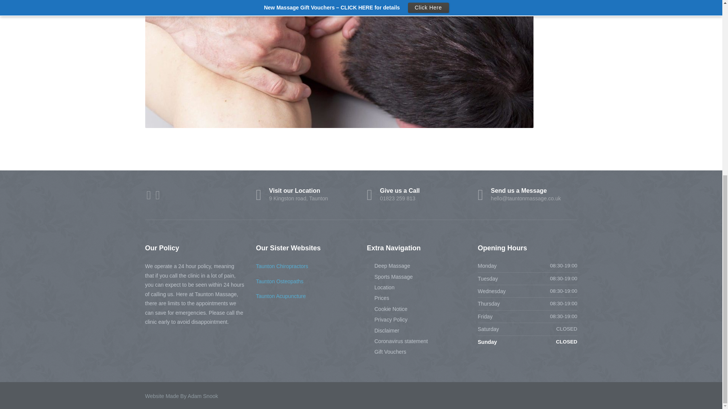 The width and height of the screenshot is (728, 409). I want to click on Sports Massage, so click(387, 320).